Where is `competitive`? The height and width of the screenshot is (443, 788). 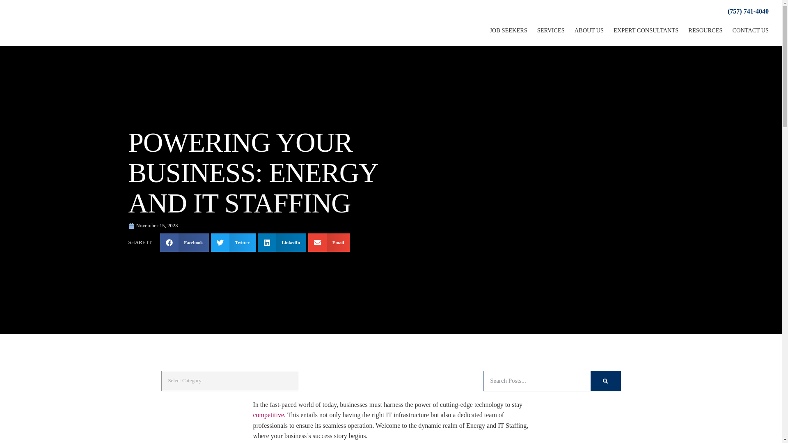
competitive is located at coordinates (268, 415).